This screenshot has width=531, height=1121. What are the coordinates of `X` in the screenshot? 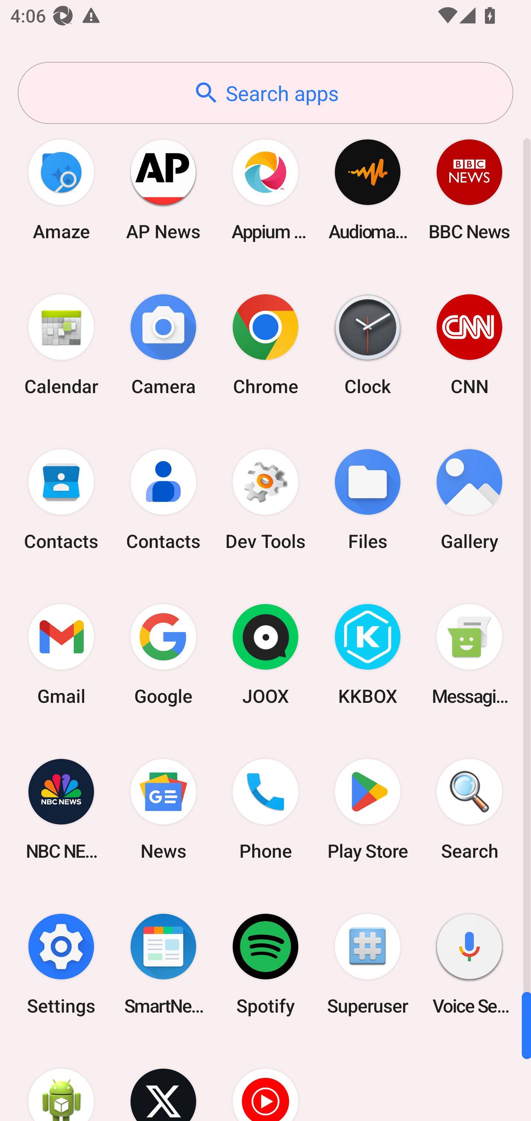 It's located at (163, 1081).